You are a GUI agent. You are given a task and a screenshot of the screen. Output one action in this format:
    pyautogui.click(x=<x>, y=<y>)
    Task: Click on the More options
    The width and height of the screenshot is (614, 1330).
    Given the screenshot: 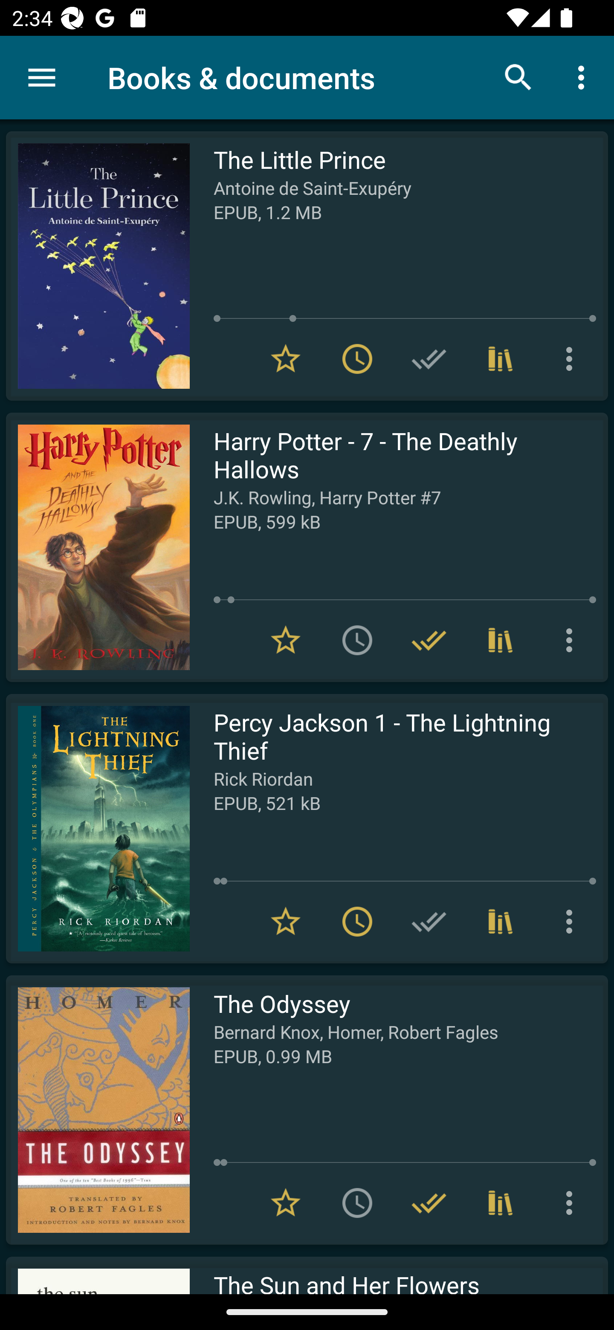 What is the action you would take?
    pyautogui.click(x=584, y=77)
    